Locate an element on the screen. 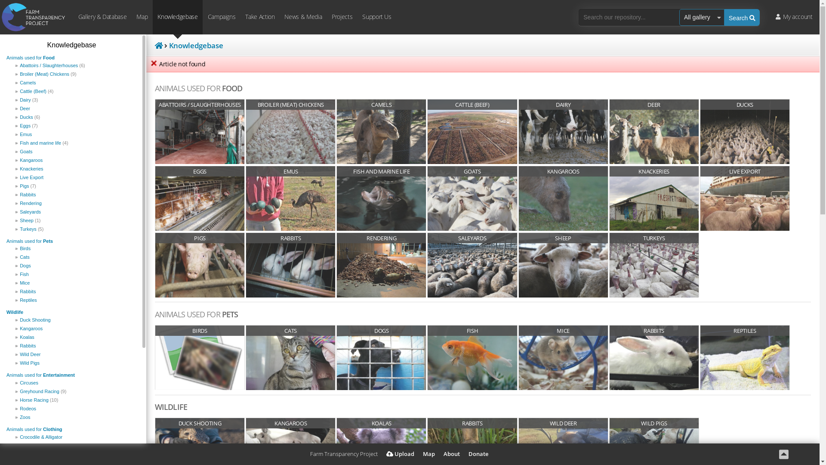  Fish is located at coordinates (77, 275).